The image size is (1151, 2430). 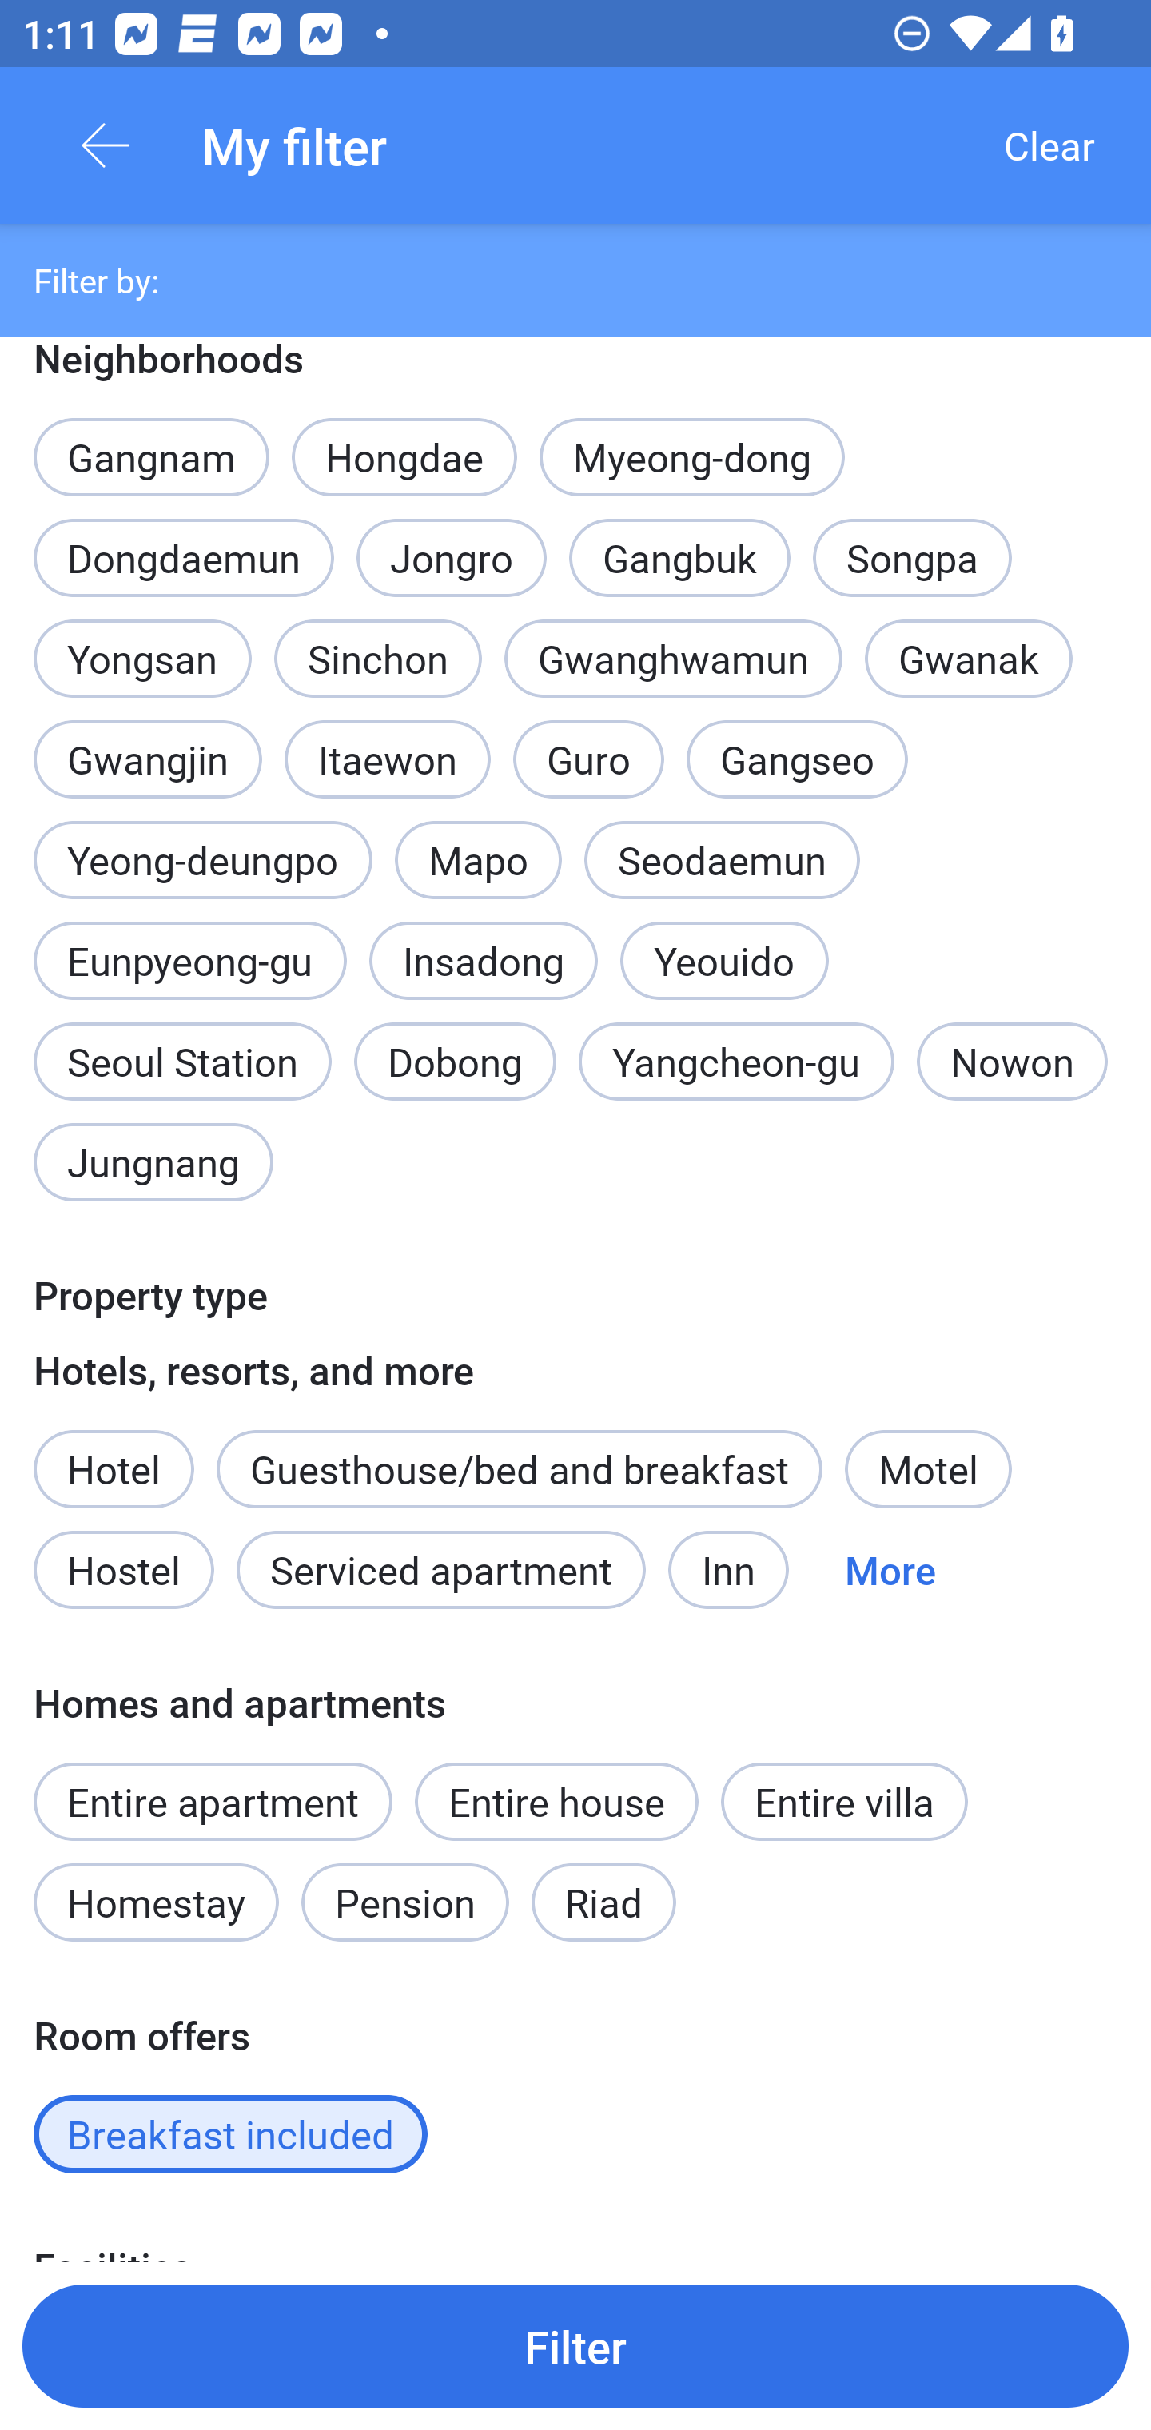 I want to click on Guro, so click(x=588, y=759).